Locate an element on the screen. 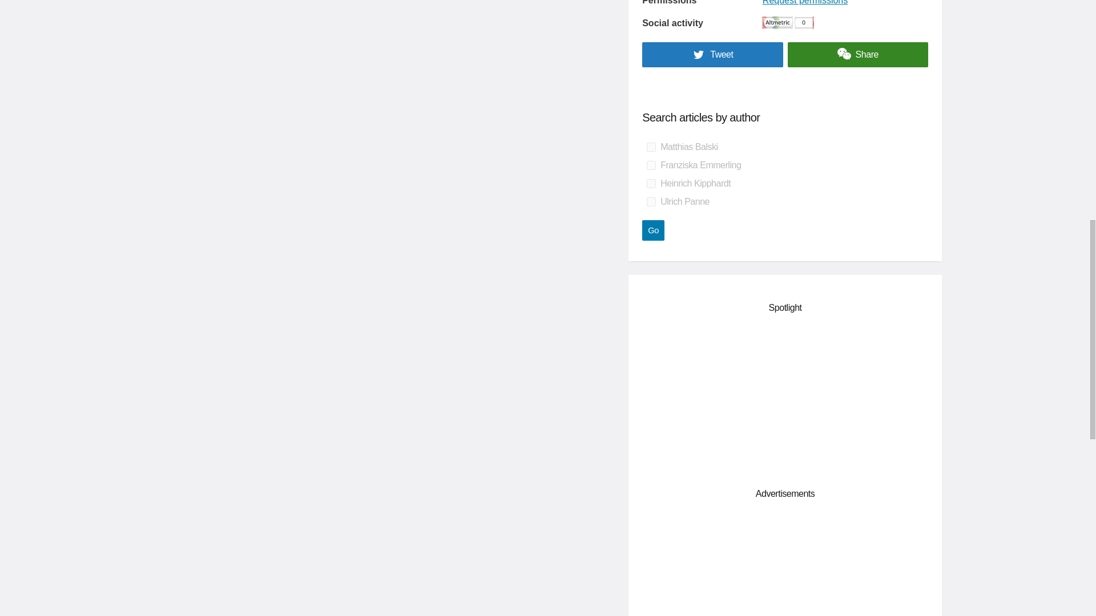  Go is located at coordinates (653, 230).